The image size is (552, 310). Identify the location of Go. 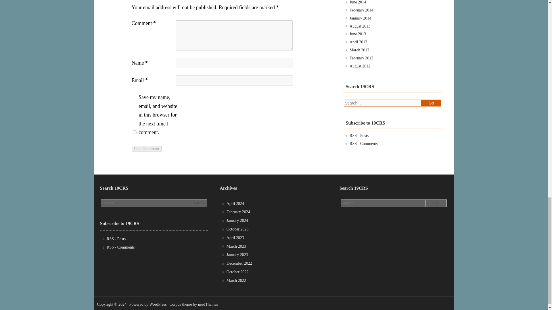
(196, 203).